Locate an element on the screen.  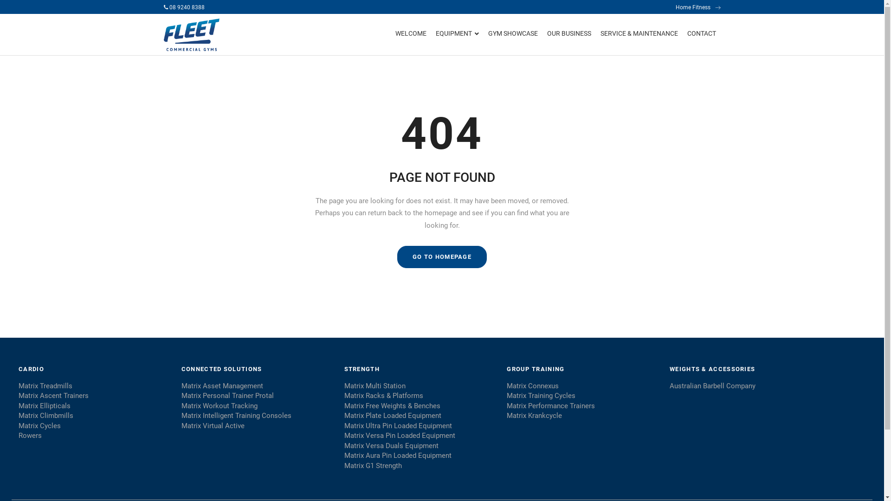
Matrix Ellipticals is located at coordinates (95, 406).